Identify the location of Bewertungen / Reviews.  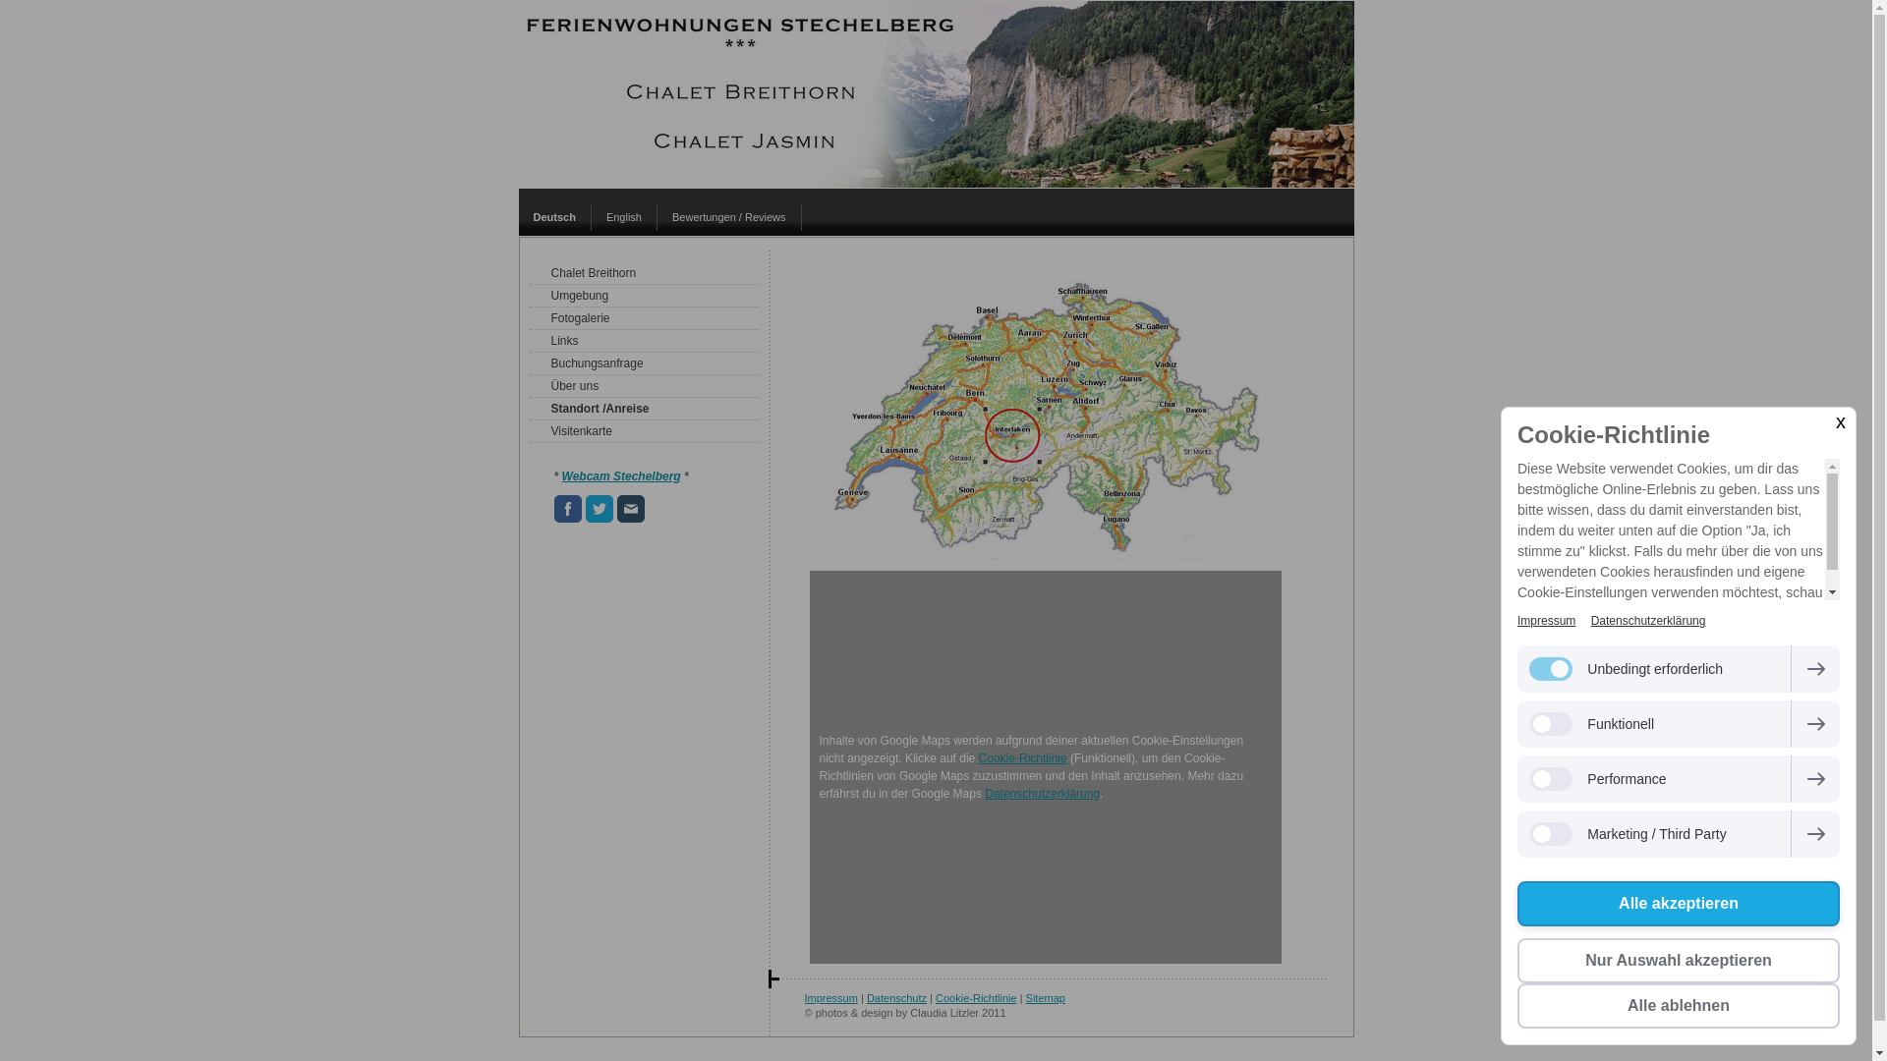
(729, 217).